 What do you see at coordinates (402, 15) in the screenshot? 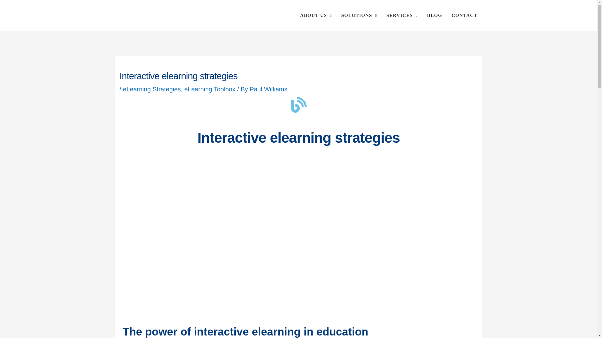
I see `SERVICES` at bounding box center [402, 15].